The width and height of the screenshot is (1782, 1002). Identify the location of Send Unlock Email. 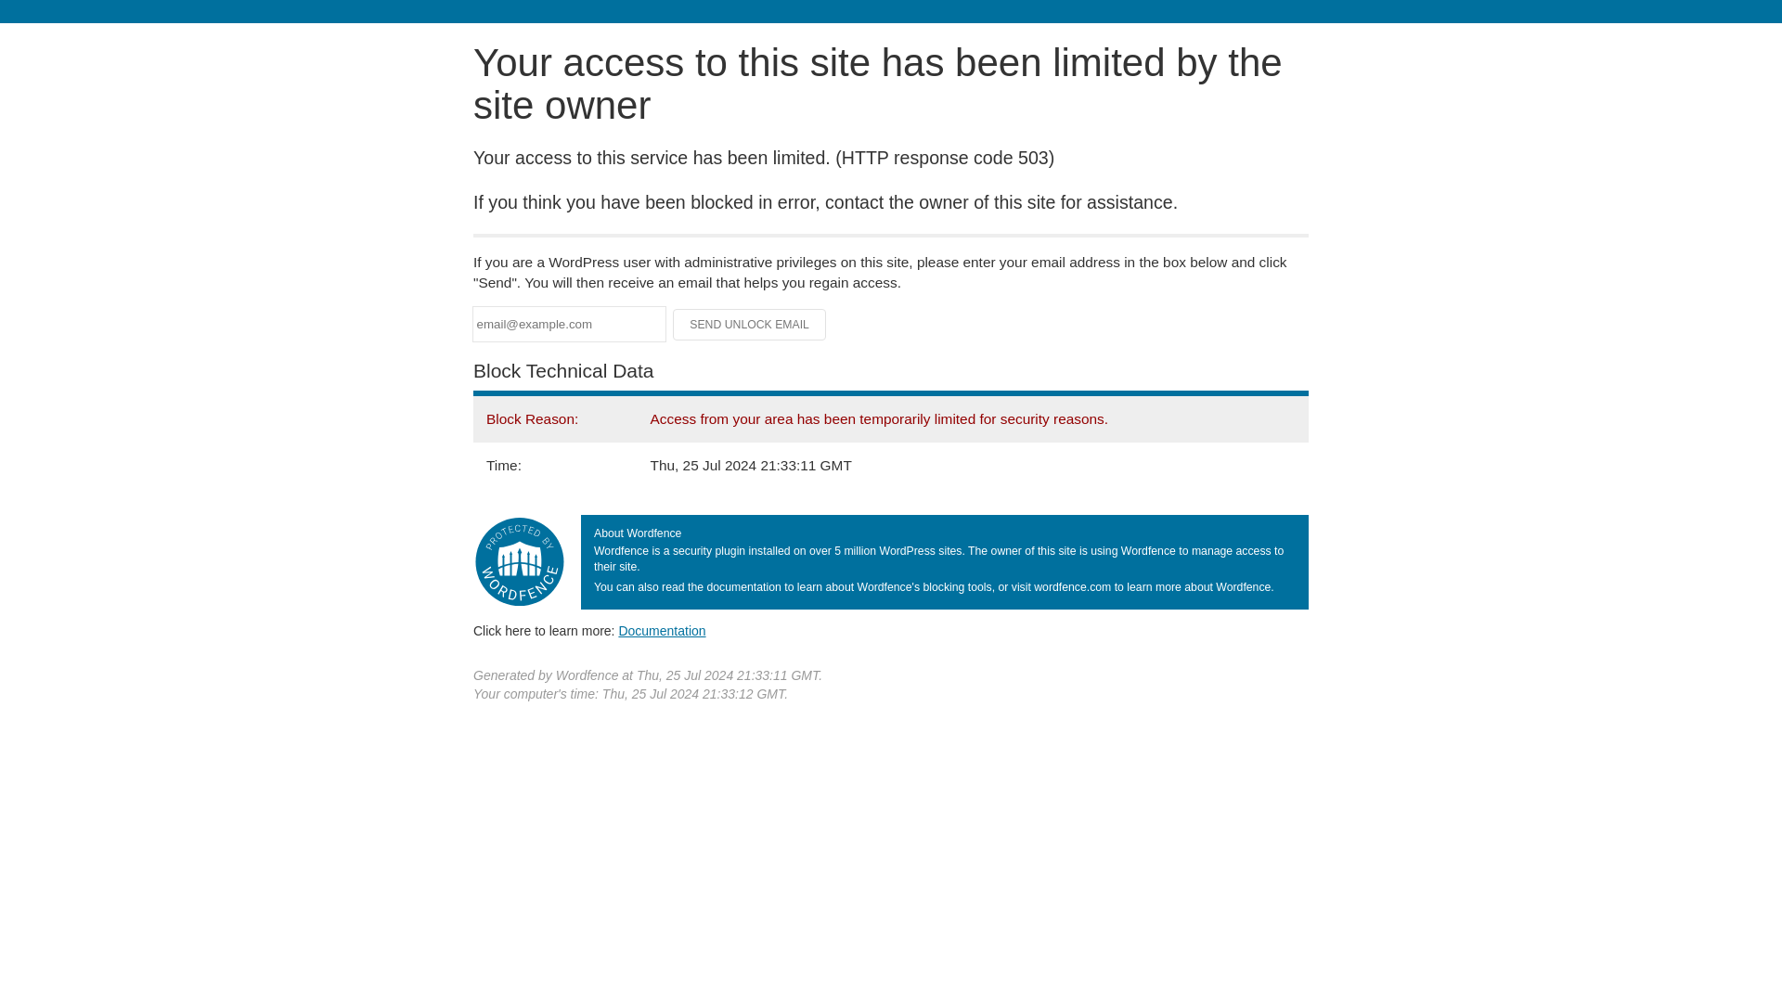
(750, 325).